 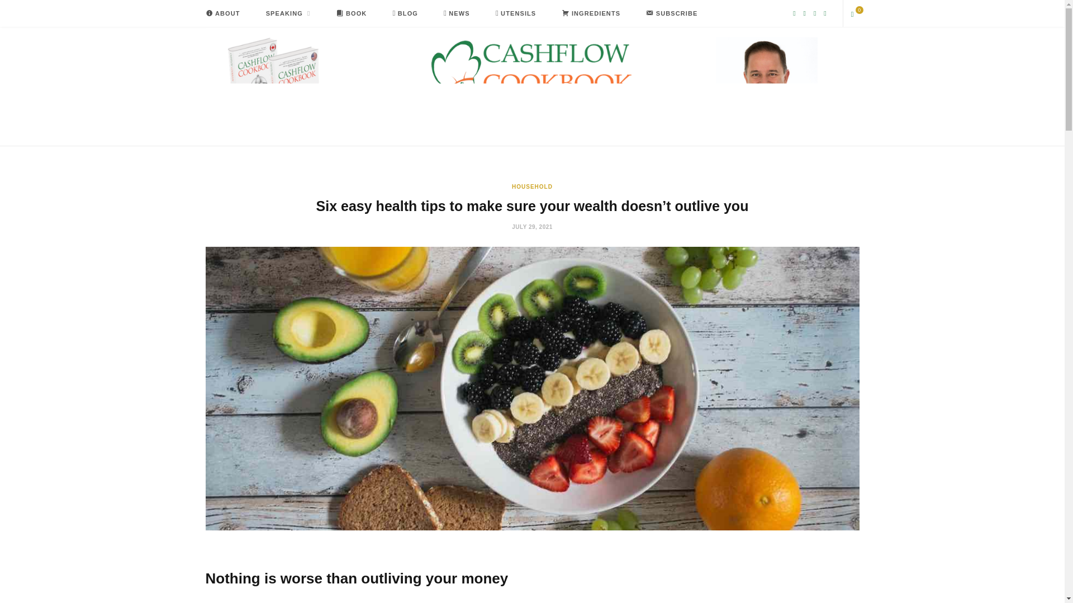 I want to click on UTENSILS, so click(x=515, y=13).